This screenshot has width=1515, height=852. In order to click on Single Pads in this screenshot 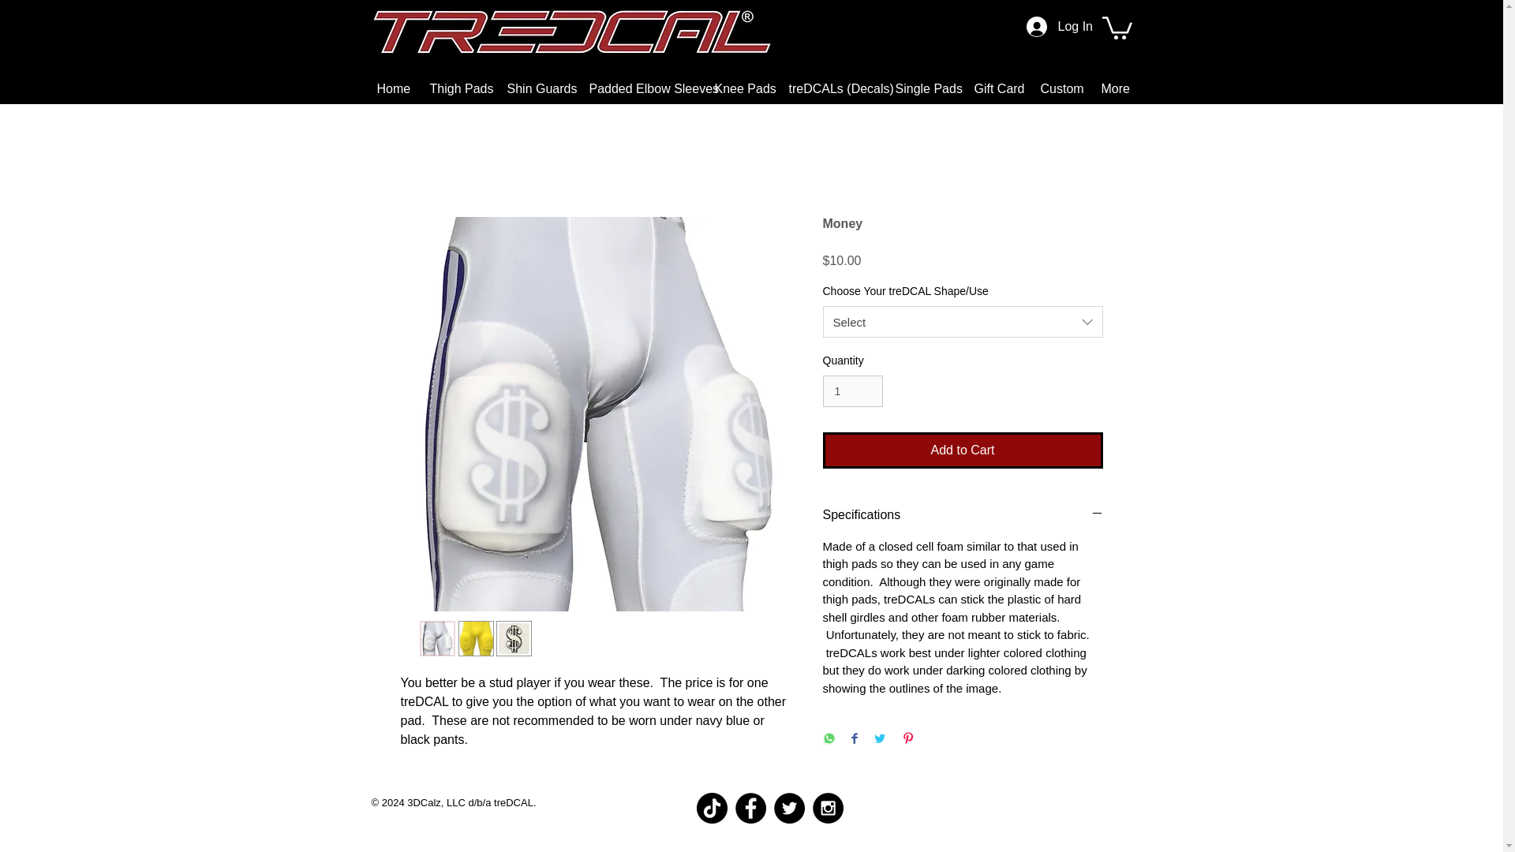, I will do `click(922, 89)`.